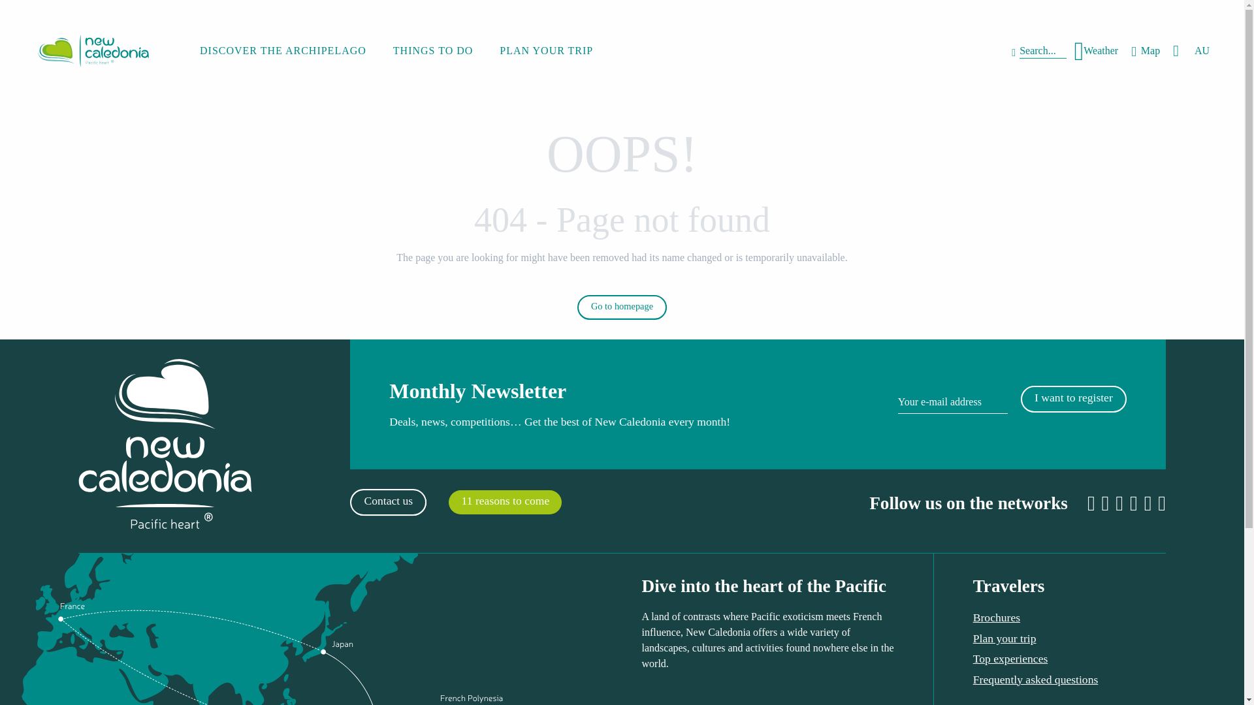 The width and height of the screenshot is (1254, 705). What do you see at coordinates (1096, 51) in the screenshot?
I see `Weather` at bounding box center [1096, 51].